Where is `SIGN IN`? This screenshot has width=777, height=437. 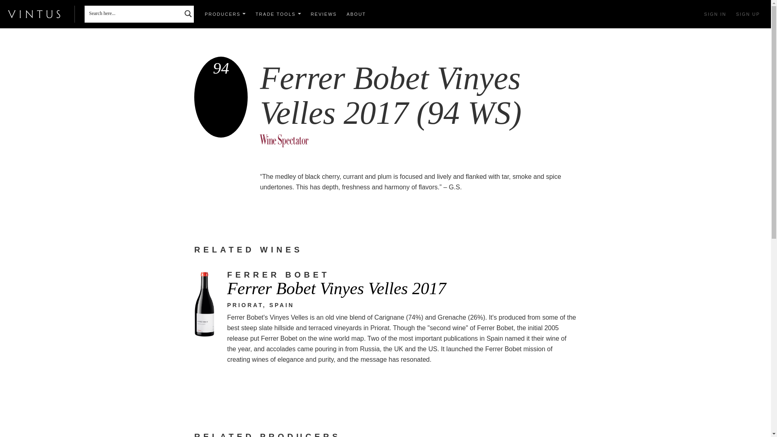
SIGN IN is located at coordinates (715, 14).